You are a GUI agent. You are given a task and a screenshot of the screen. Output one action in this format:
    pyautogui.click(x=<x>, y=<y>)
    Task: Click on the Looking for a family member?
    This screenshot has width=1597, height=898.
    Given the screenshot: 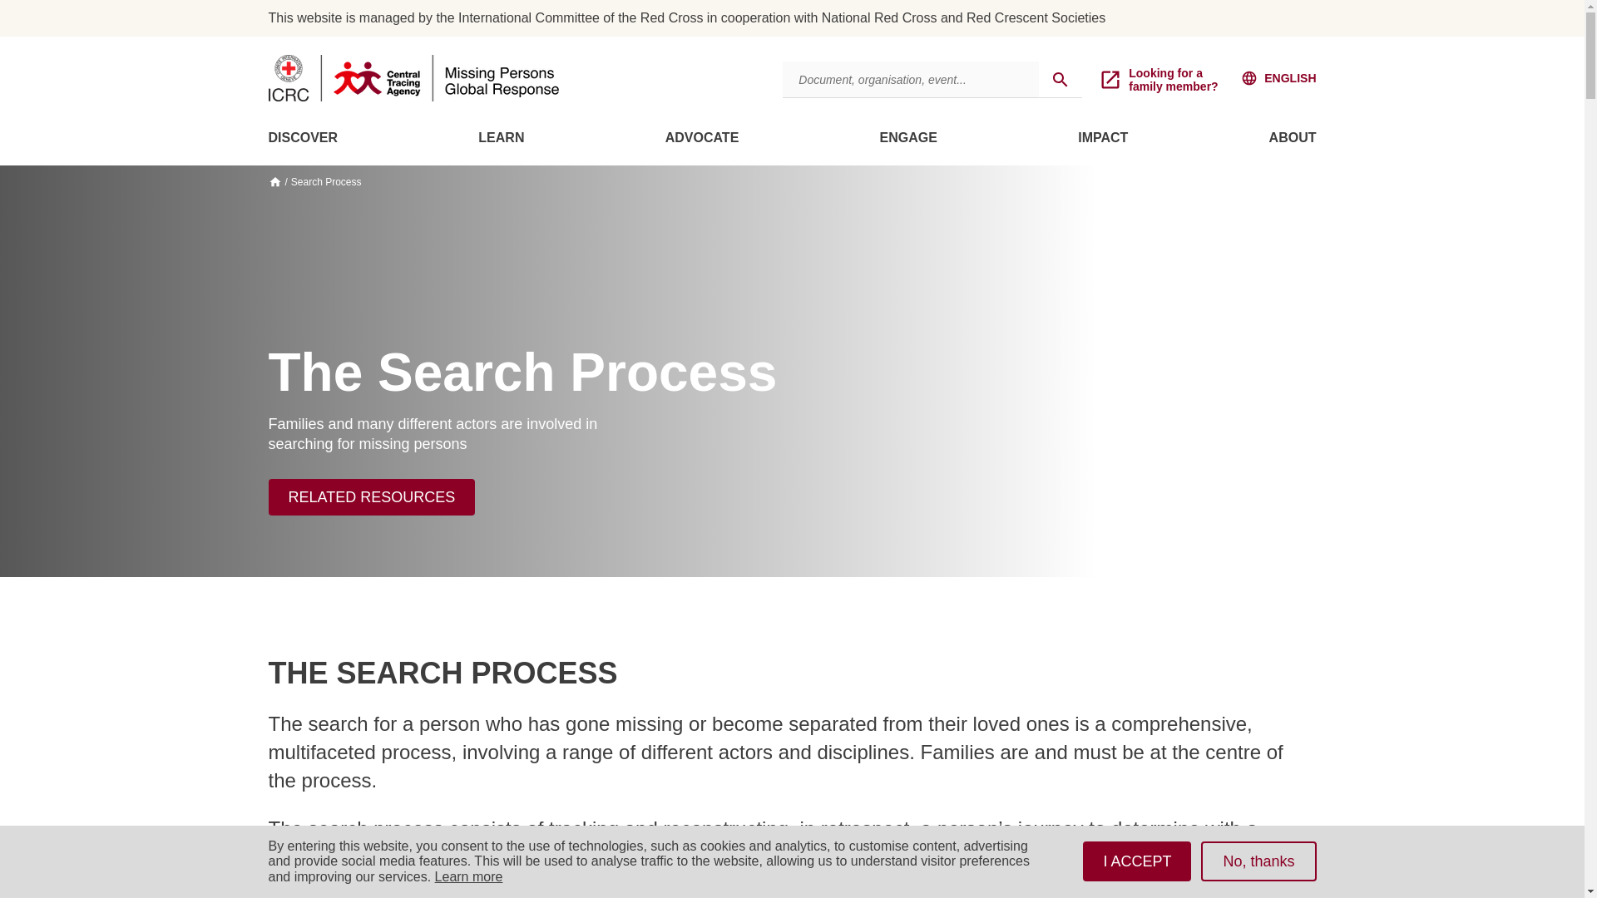 What is the action you would take?
    pyautogui.click(x=1167, y=80)
    